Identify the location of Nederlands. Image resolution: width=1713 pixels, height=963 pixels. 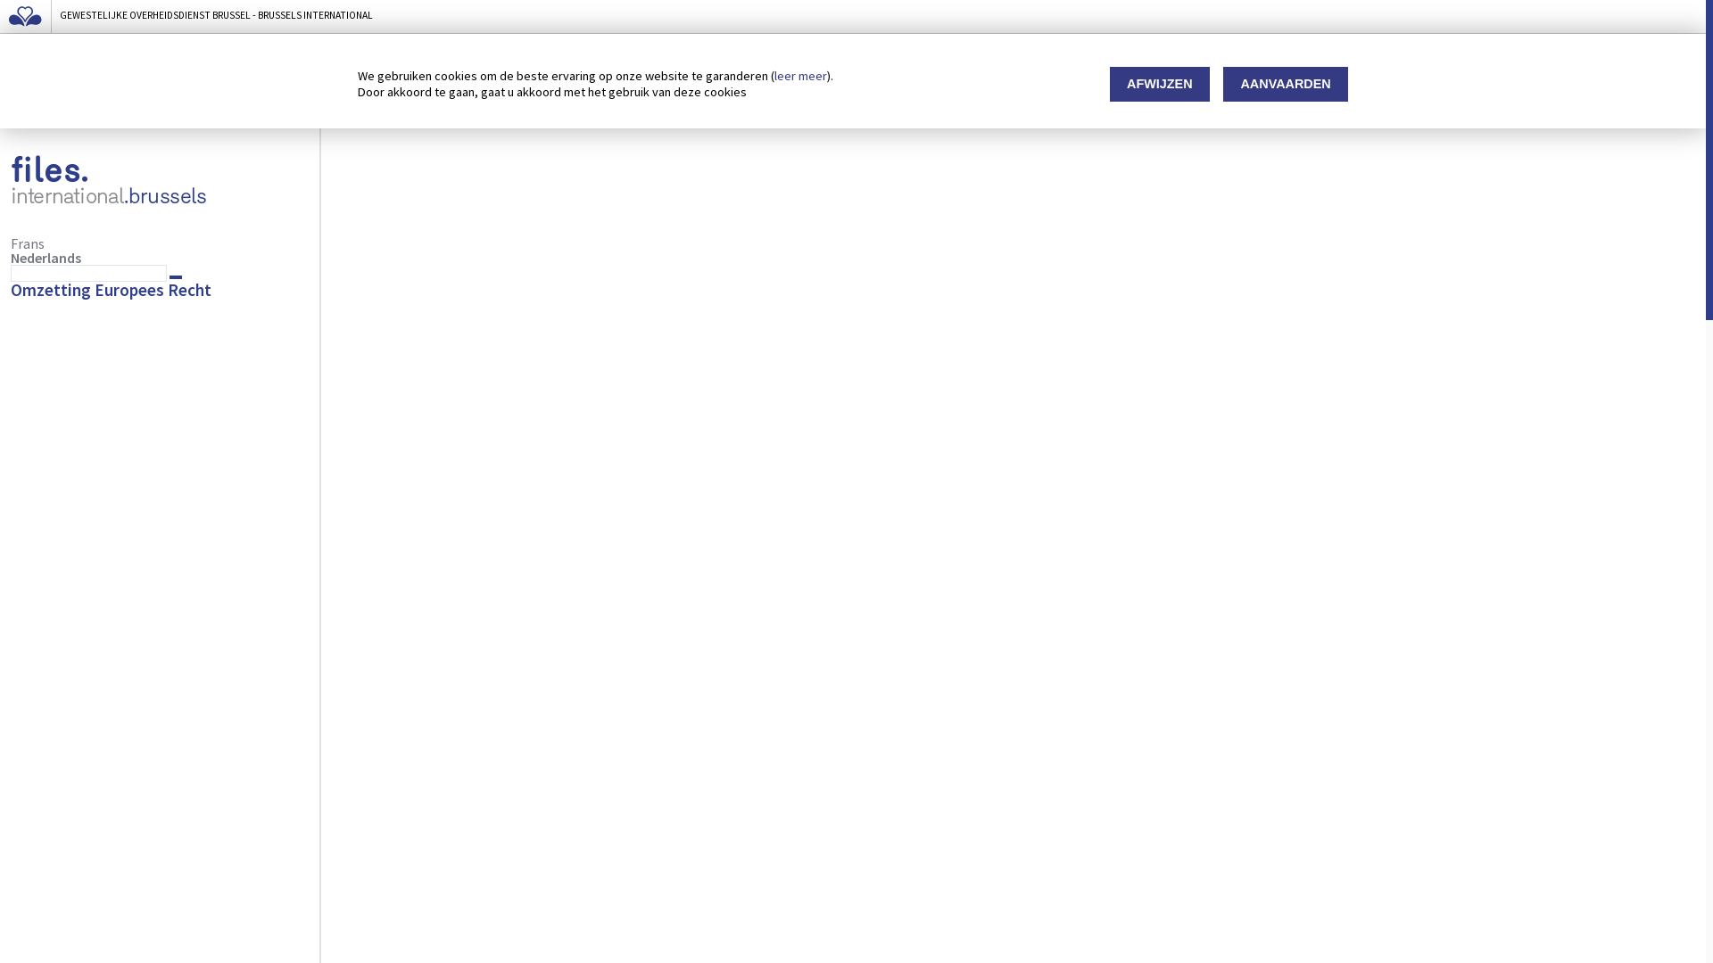
(46, 258).